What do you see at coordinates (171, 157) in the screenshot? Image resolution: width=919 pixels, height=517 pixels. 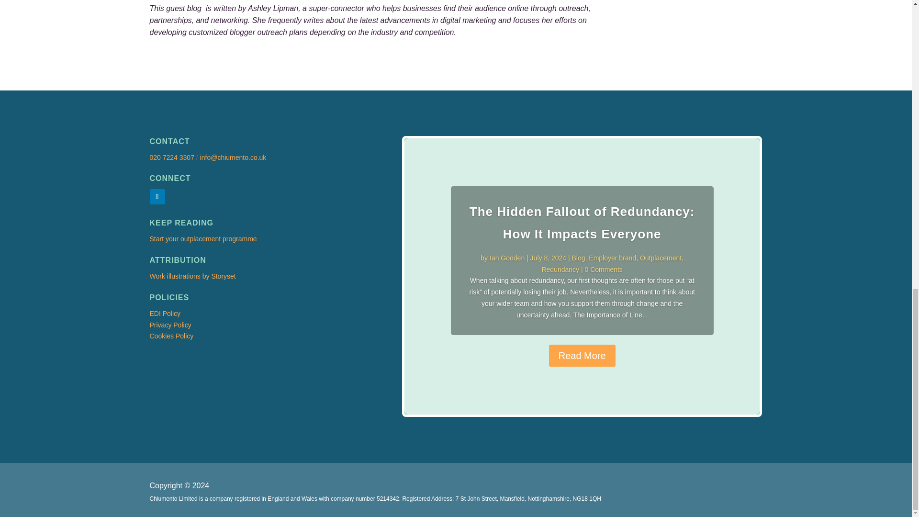 I see `020 7224 3307` at bounding box center [171, 157].